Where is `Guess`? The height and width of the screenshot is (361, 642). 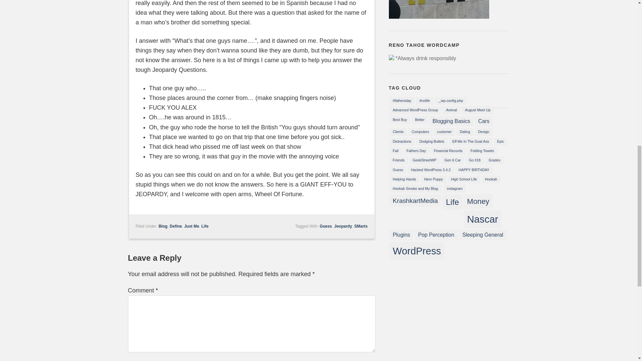 Guess is located at coordinates (326, 226).